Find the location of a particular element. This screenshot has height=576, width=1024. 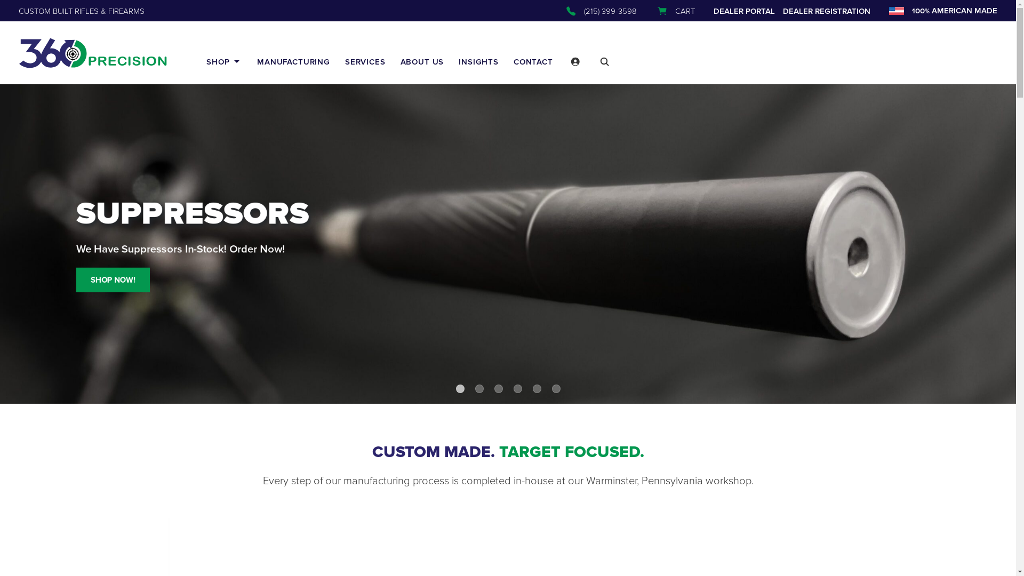

MANUFACTURING is located at coordinates (293, 62).